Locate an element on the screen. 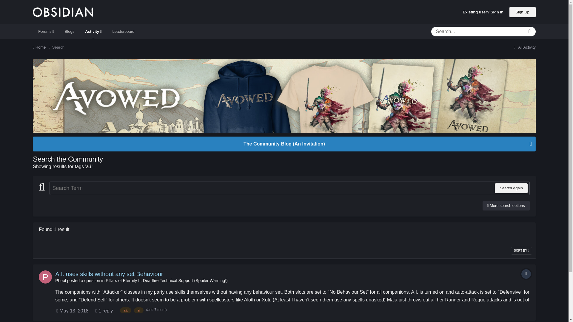 The height and width of the screenshot is (322, 573). Blogs is located at coordinates (70, 31).